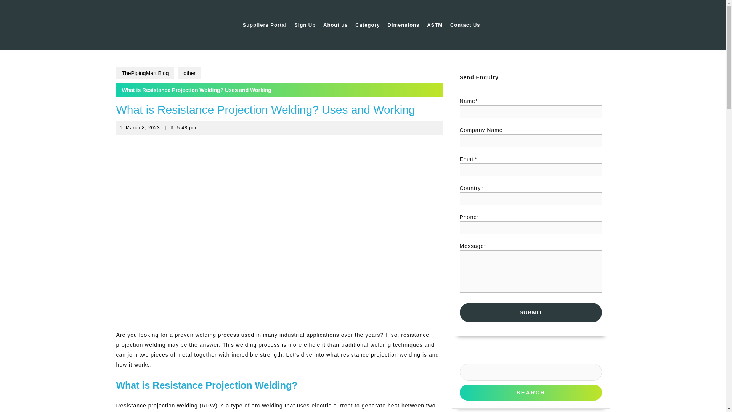 The height and width of the screenshot is (412, 732). I want to click on Suppliers Portal, so click(265, 25).